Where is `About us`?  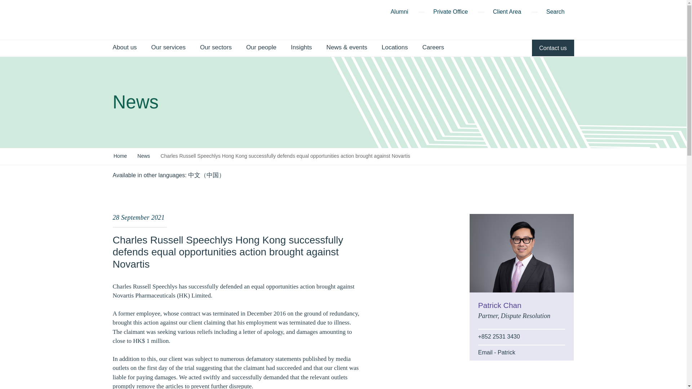 About us is located at coordinates (124, 48).